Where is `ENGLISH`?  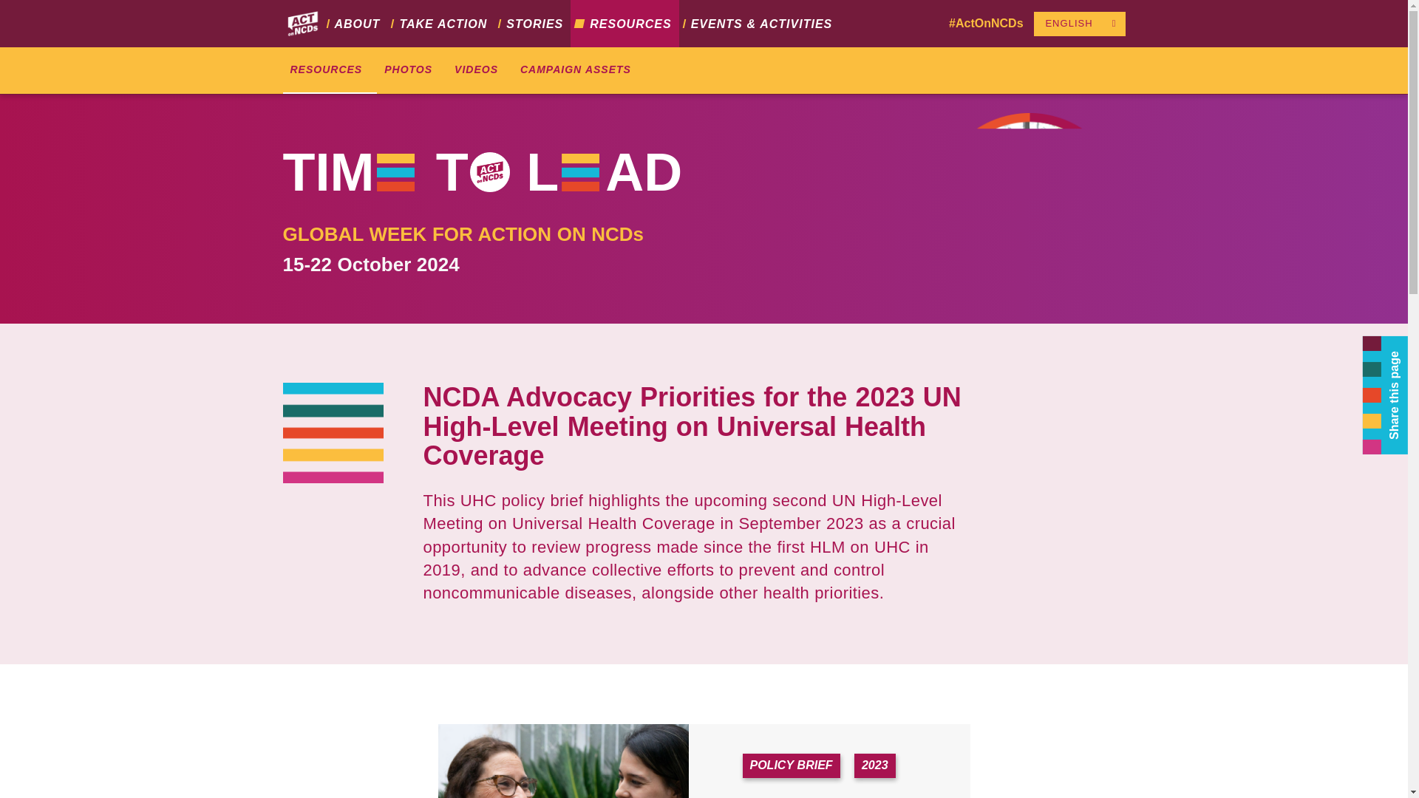 ENGLISH is located at coordinates (1069, 24).